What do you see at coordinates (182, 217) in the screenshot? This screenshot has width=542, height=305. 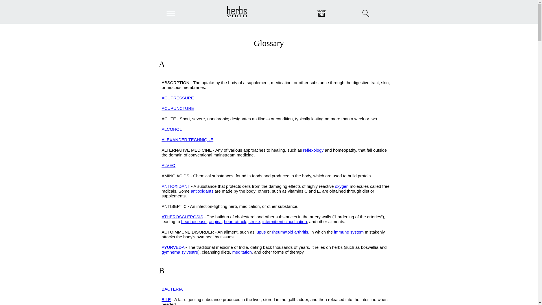 I see `ATHEROSCLEROSIS` at bounding box center [182, 217].